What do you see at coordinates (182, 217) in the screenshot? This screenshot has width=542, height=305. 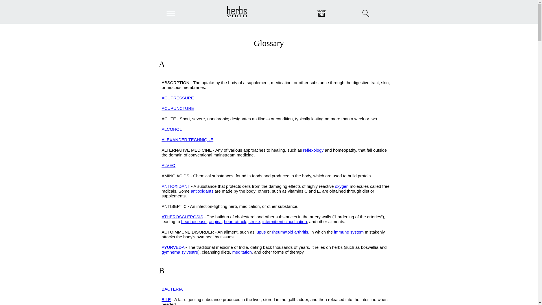 I see `ATHEROSCLEROSIS` at bounding box center [182, 217].